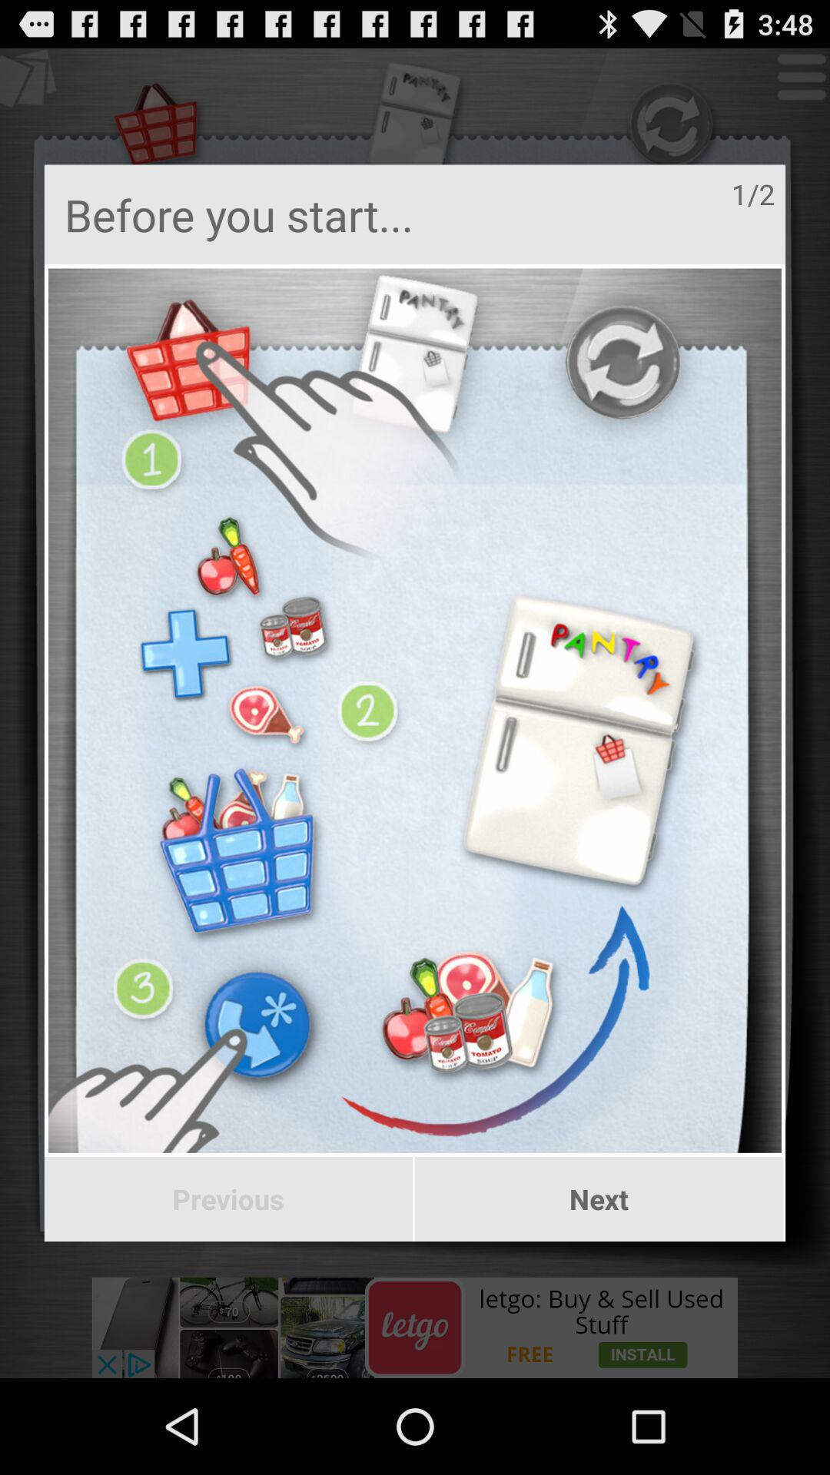 Image resolution: width=830 pixels, height=1475 pixels. Describe the element at coordinates (599, 1199) in the screenshot. I see `turn on the item to the right of the previous icon` at that location.